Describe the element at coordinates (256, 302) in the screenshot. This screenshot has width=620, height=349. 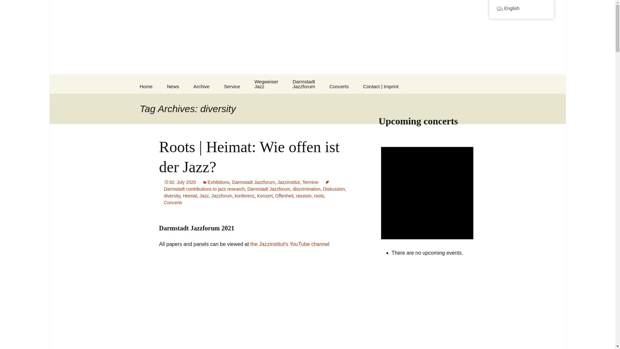
I see `YouTube video player` at that location.